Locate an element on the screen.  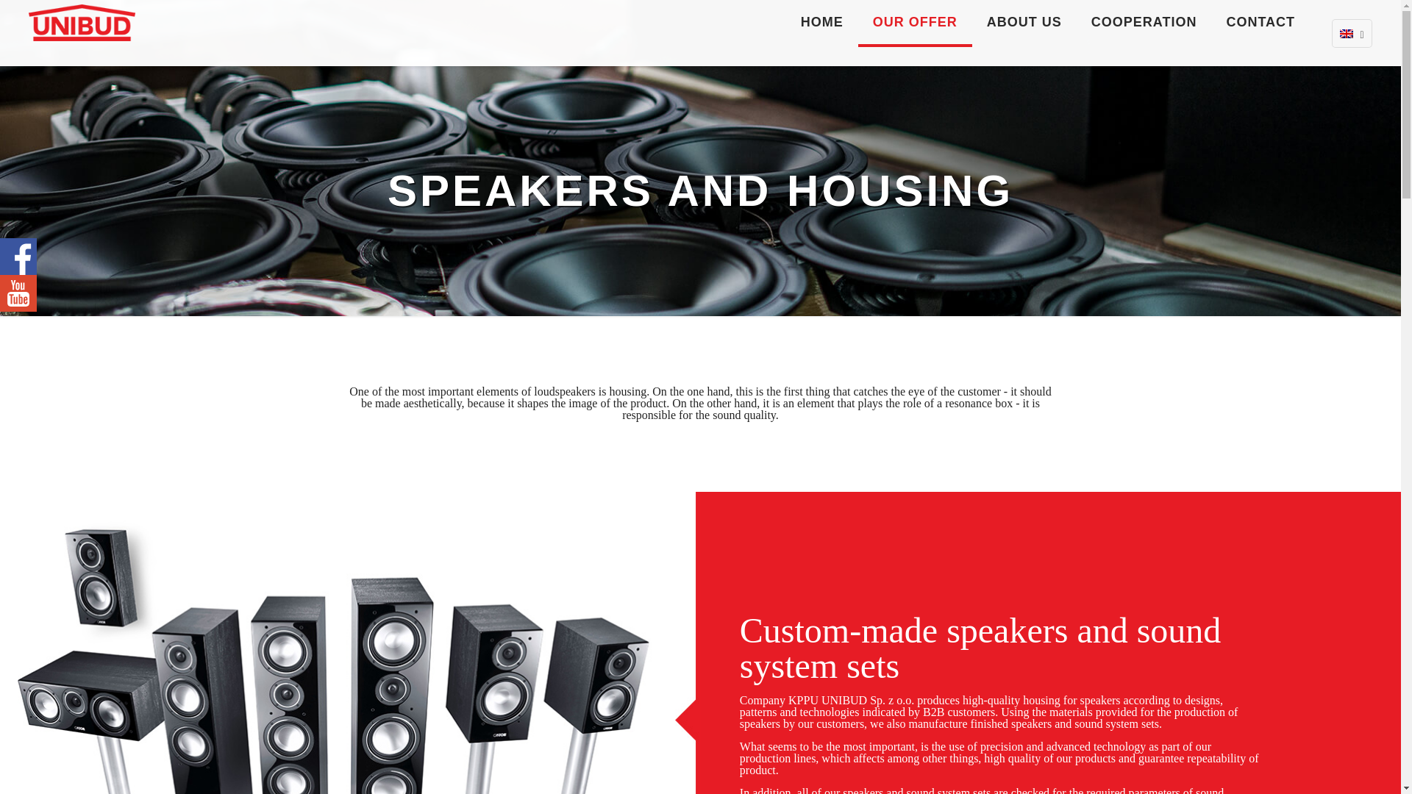
ABOUT US is located at coordinates (1024, 22).